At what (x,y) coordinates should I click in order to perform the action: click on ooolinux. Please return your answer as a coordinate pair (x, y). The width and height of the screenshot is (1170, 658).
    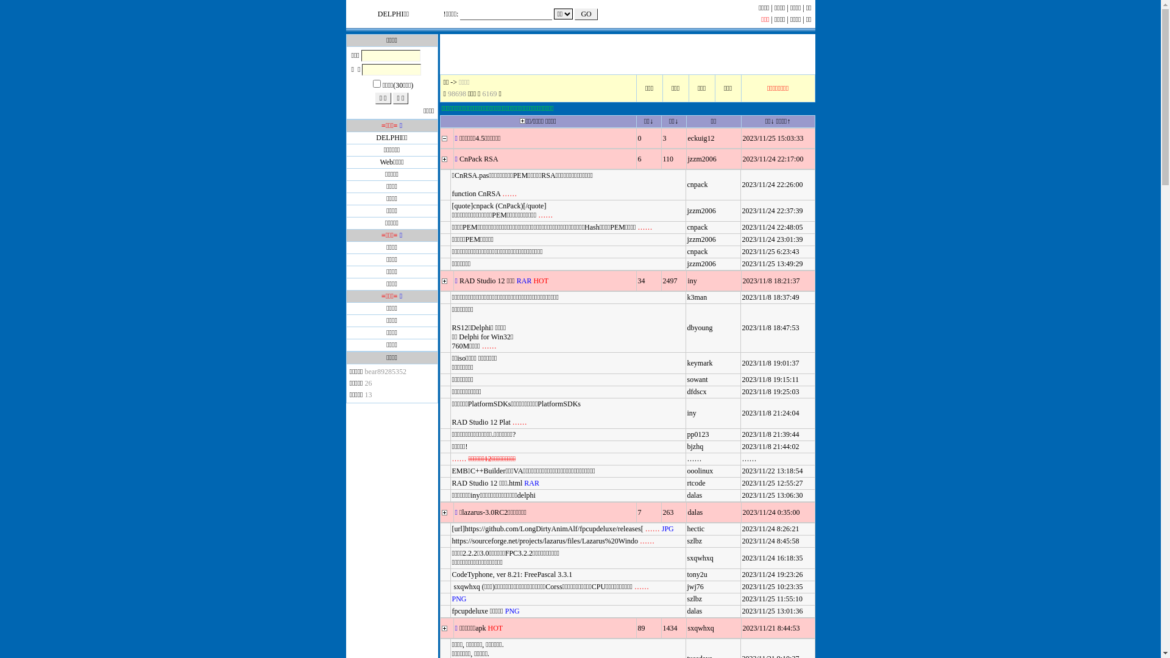
    Looking at the image, I should click on (701, 471).